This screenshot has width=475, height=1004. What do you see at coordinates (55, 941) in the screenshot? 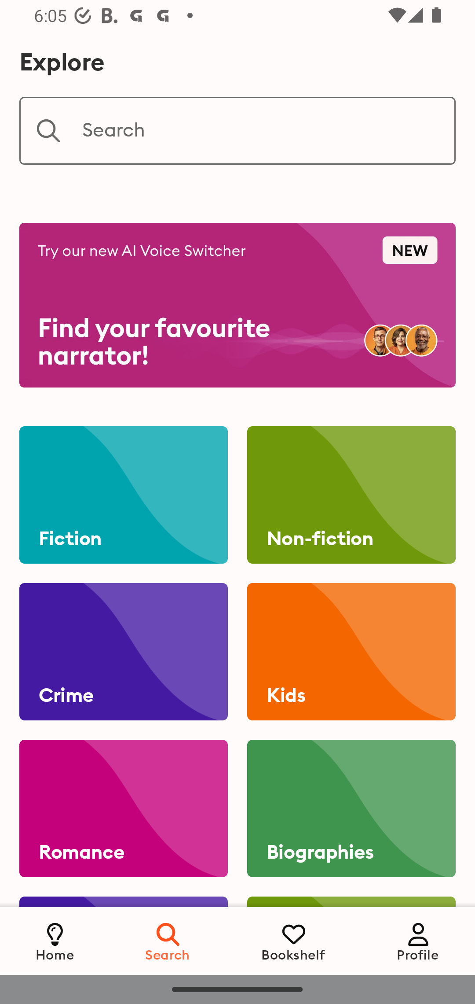
I see `Home` at bounding box center [55, 941].